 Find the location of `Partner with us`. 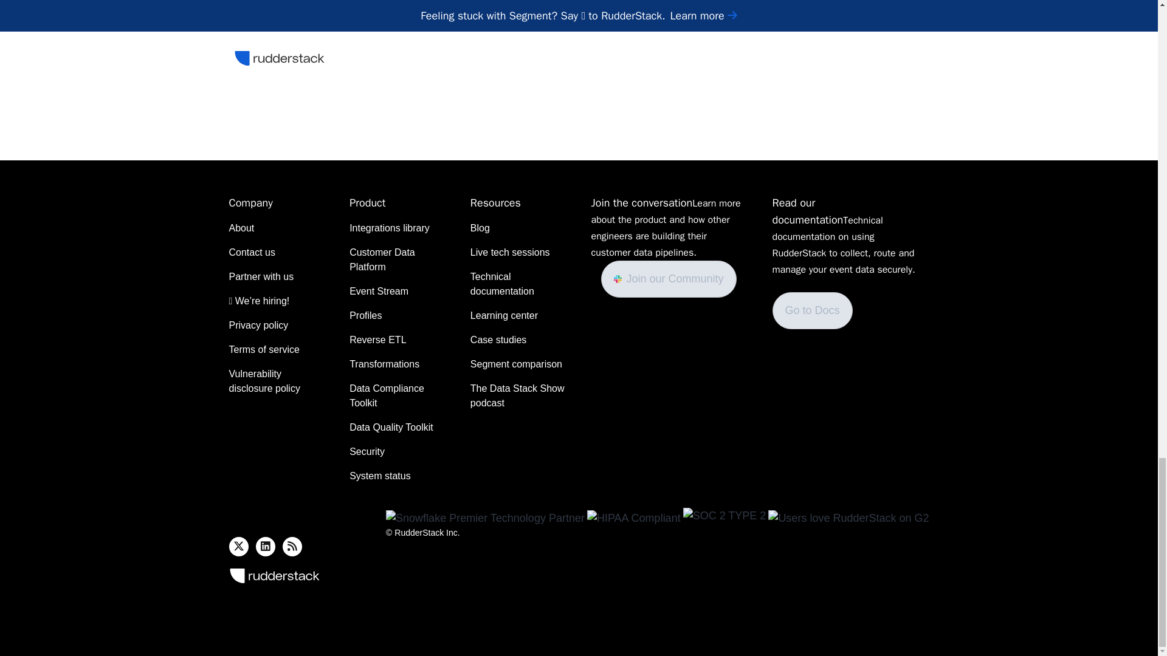

Partner with us is located at coordinates (261, 276).